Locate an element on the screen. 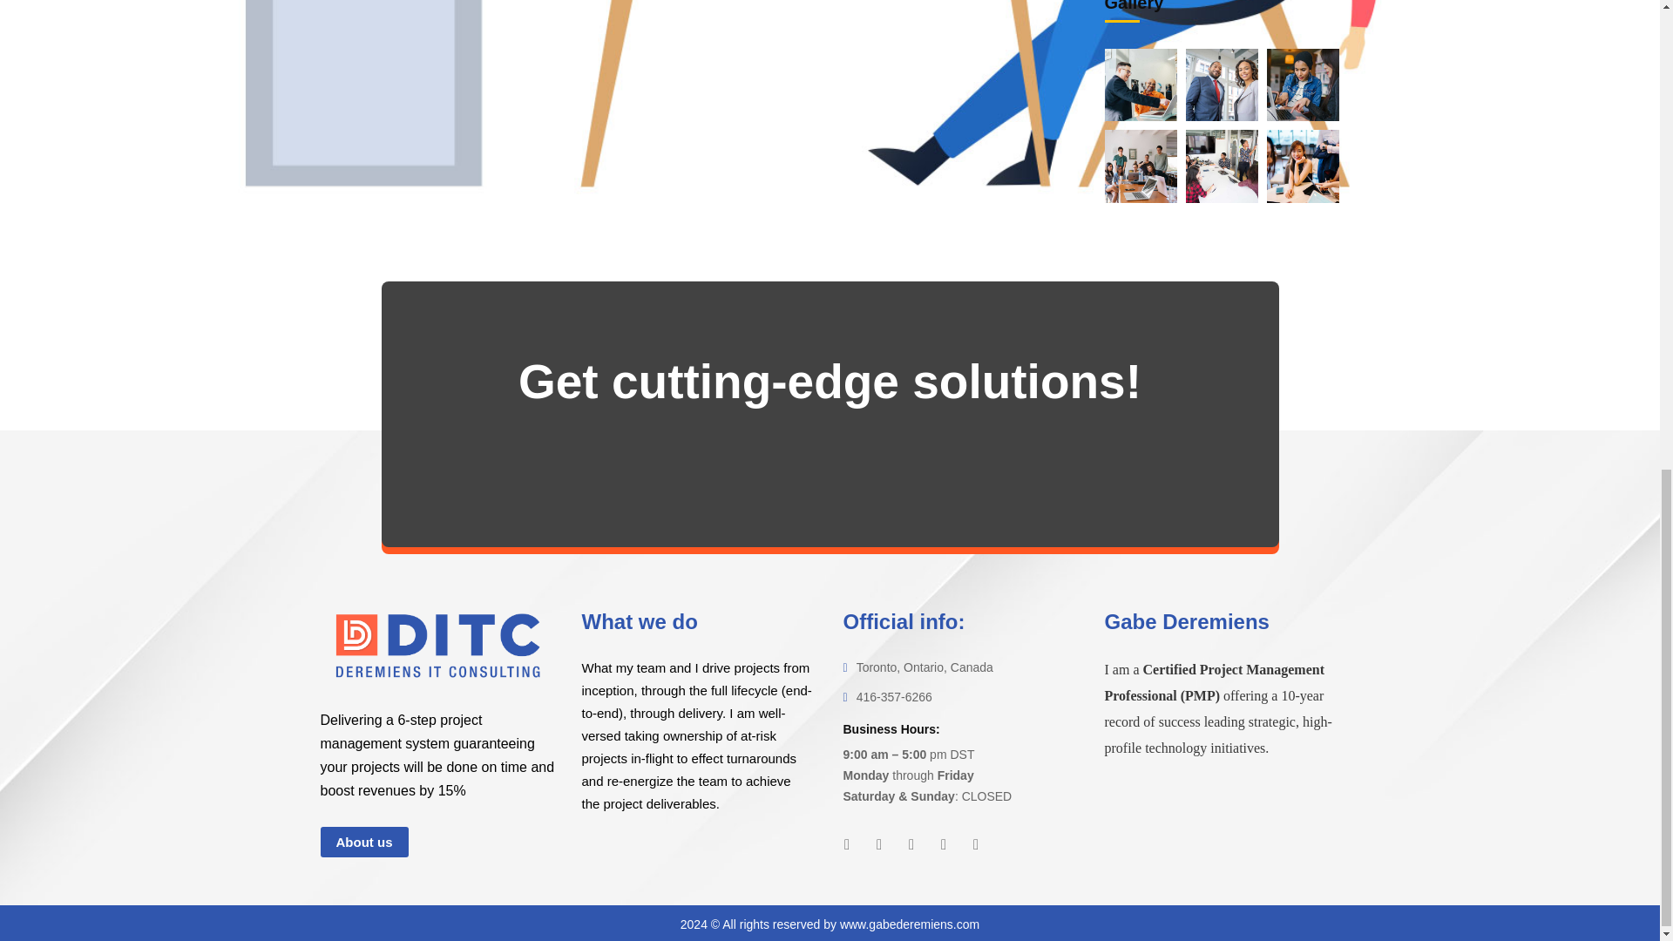 The image size is (1673, 941). www.gabederemiens.com is located at coordinates (909, 924).